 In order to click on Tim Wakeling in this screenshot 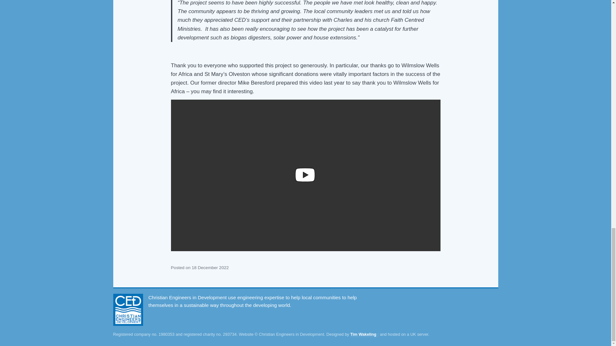, I will do `click(364, 334)`.